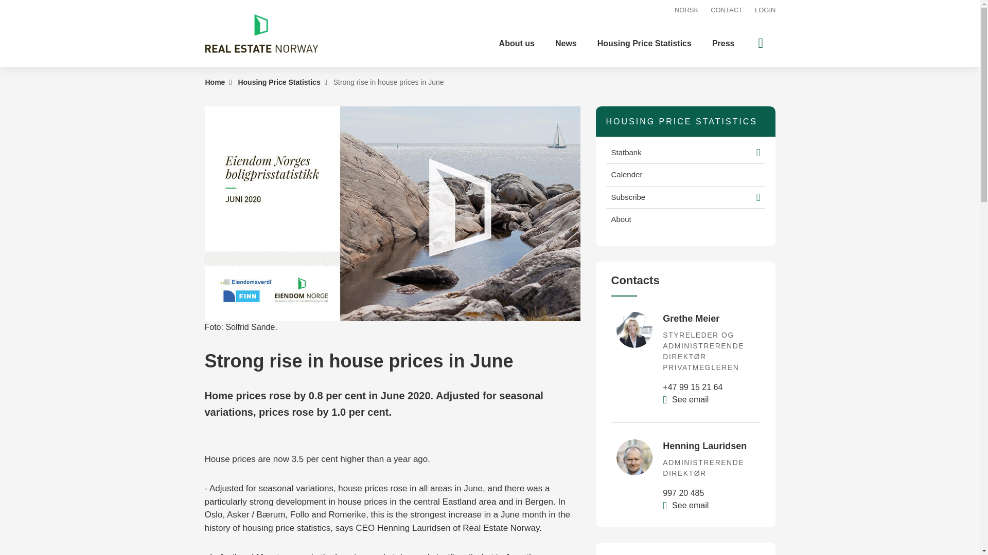 The height and width of the screenshot is (555, 988). I want to click on Home, so click(215, 82).